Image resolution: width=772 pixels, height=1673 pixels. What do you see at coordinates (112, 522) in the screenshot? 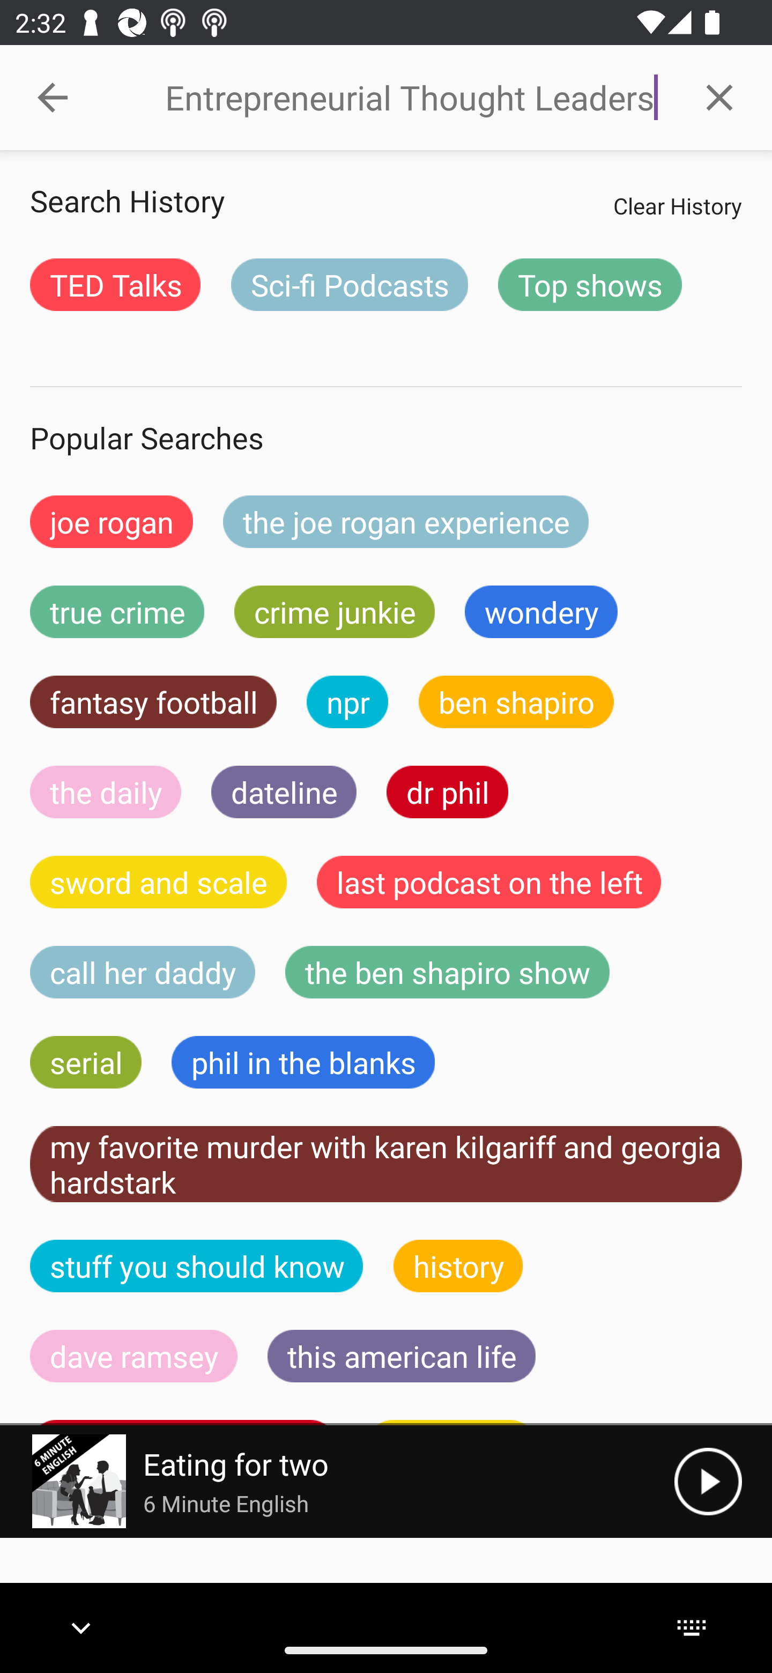
I see `joe rogan` at bounding box center [112, 522].